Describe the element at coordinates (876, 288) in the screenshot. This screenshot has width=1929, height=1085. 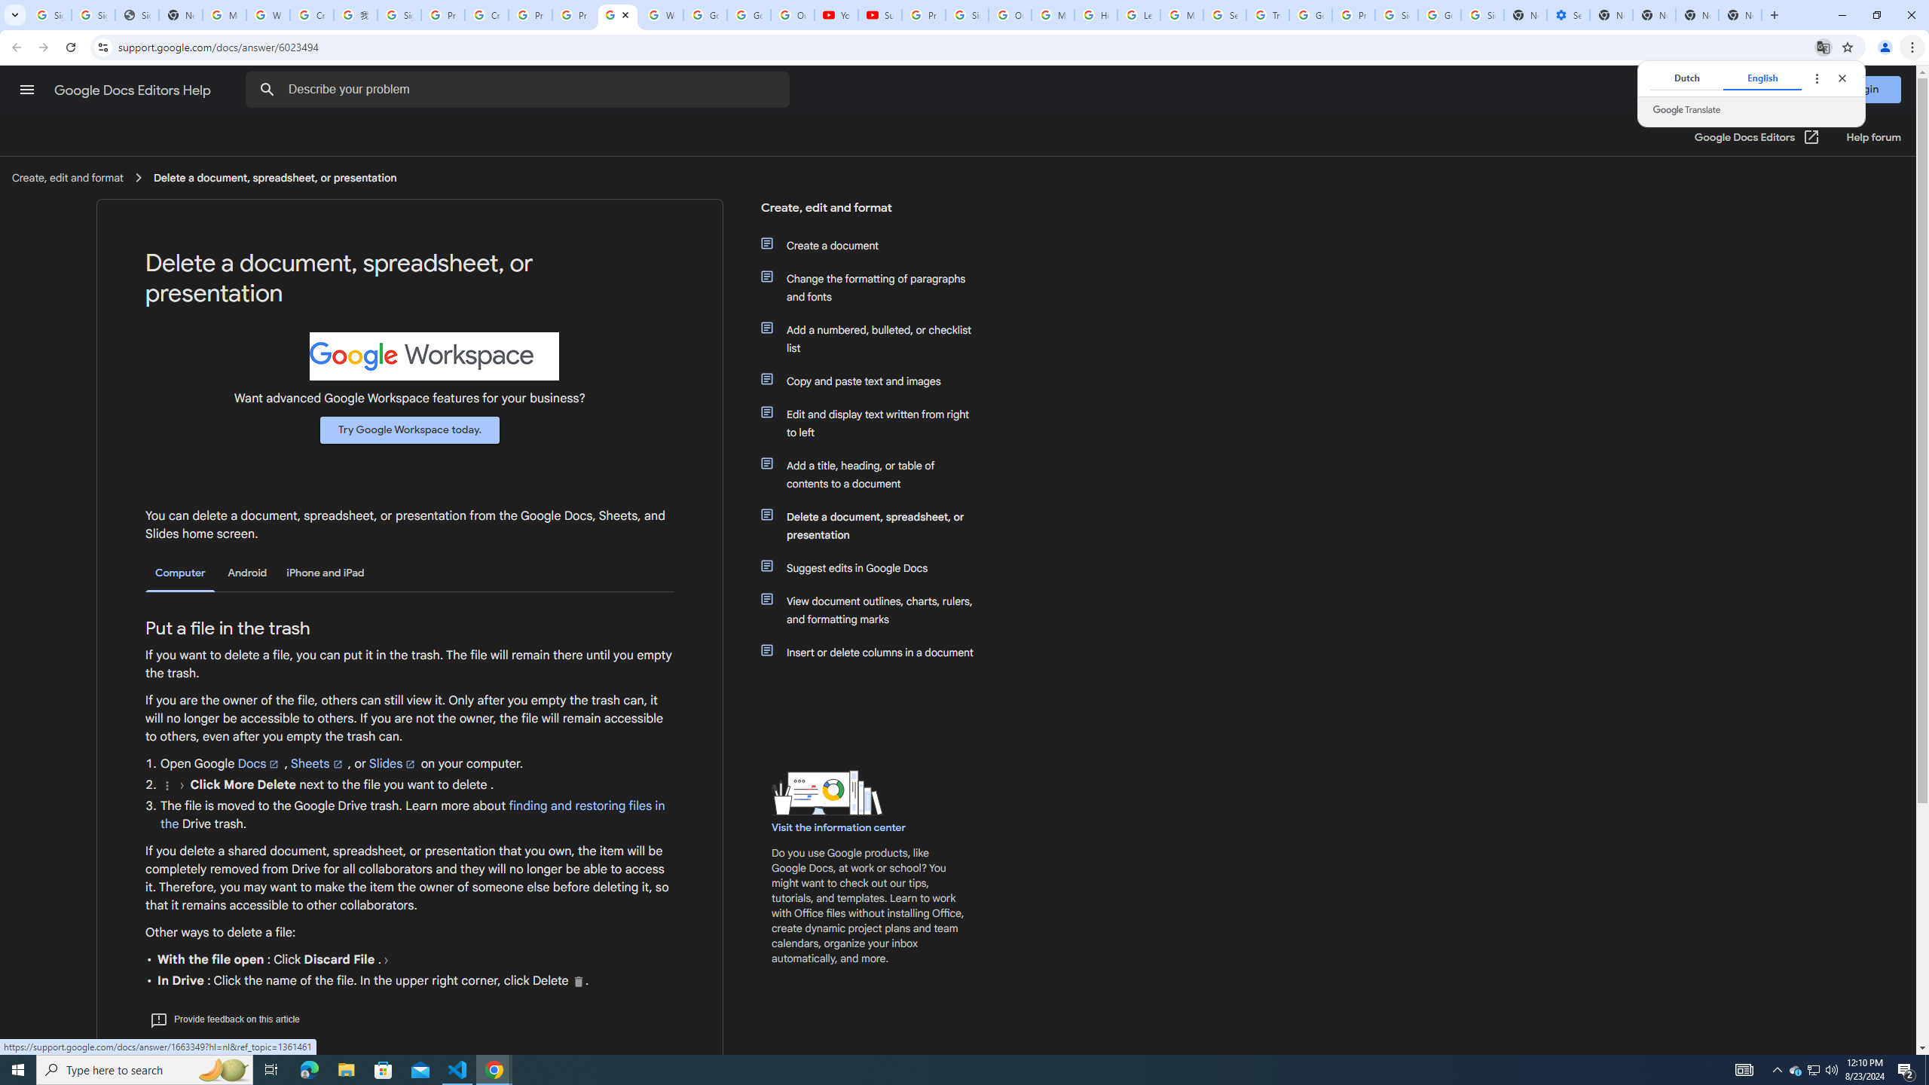
I see `Change the formatting of paragraphs and fonts` at that location.